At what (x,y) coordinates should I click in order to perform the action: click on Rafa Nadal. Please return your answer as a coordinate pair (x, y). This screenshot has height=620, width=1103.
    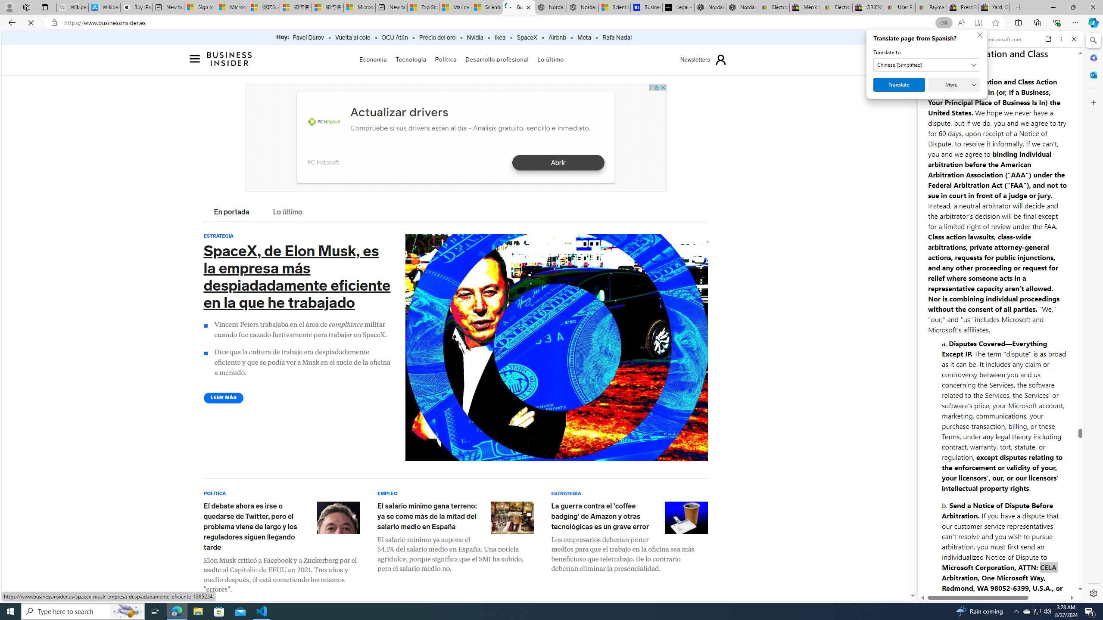
    Looking at the image, I should click on (617, 38).